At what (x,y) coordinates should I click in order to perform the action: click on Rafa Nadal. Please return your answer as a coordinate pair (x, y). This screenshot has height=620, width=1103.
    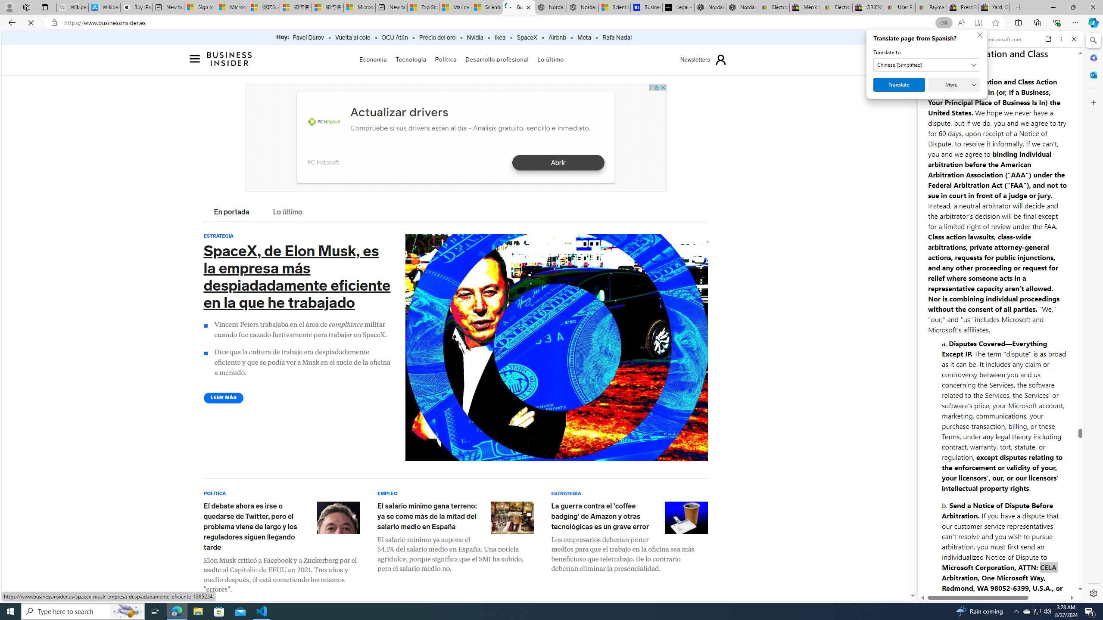
    Looking at the image, I should click on (617, 38).